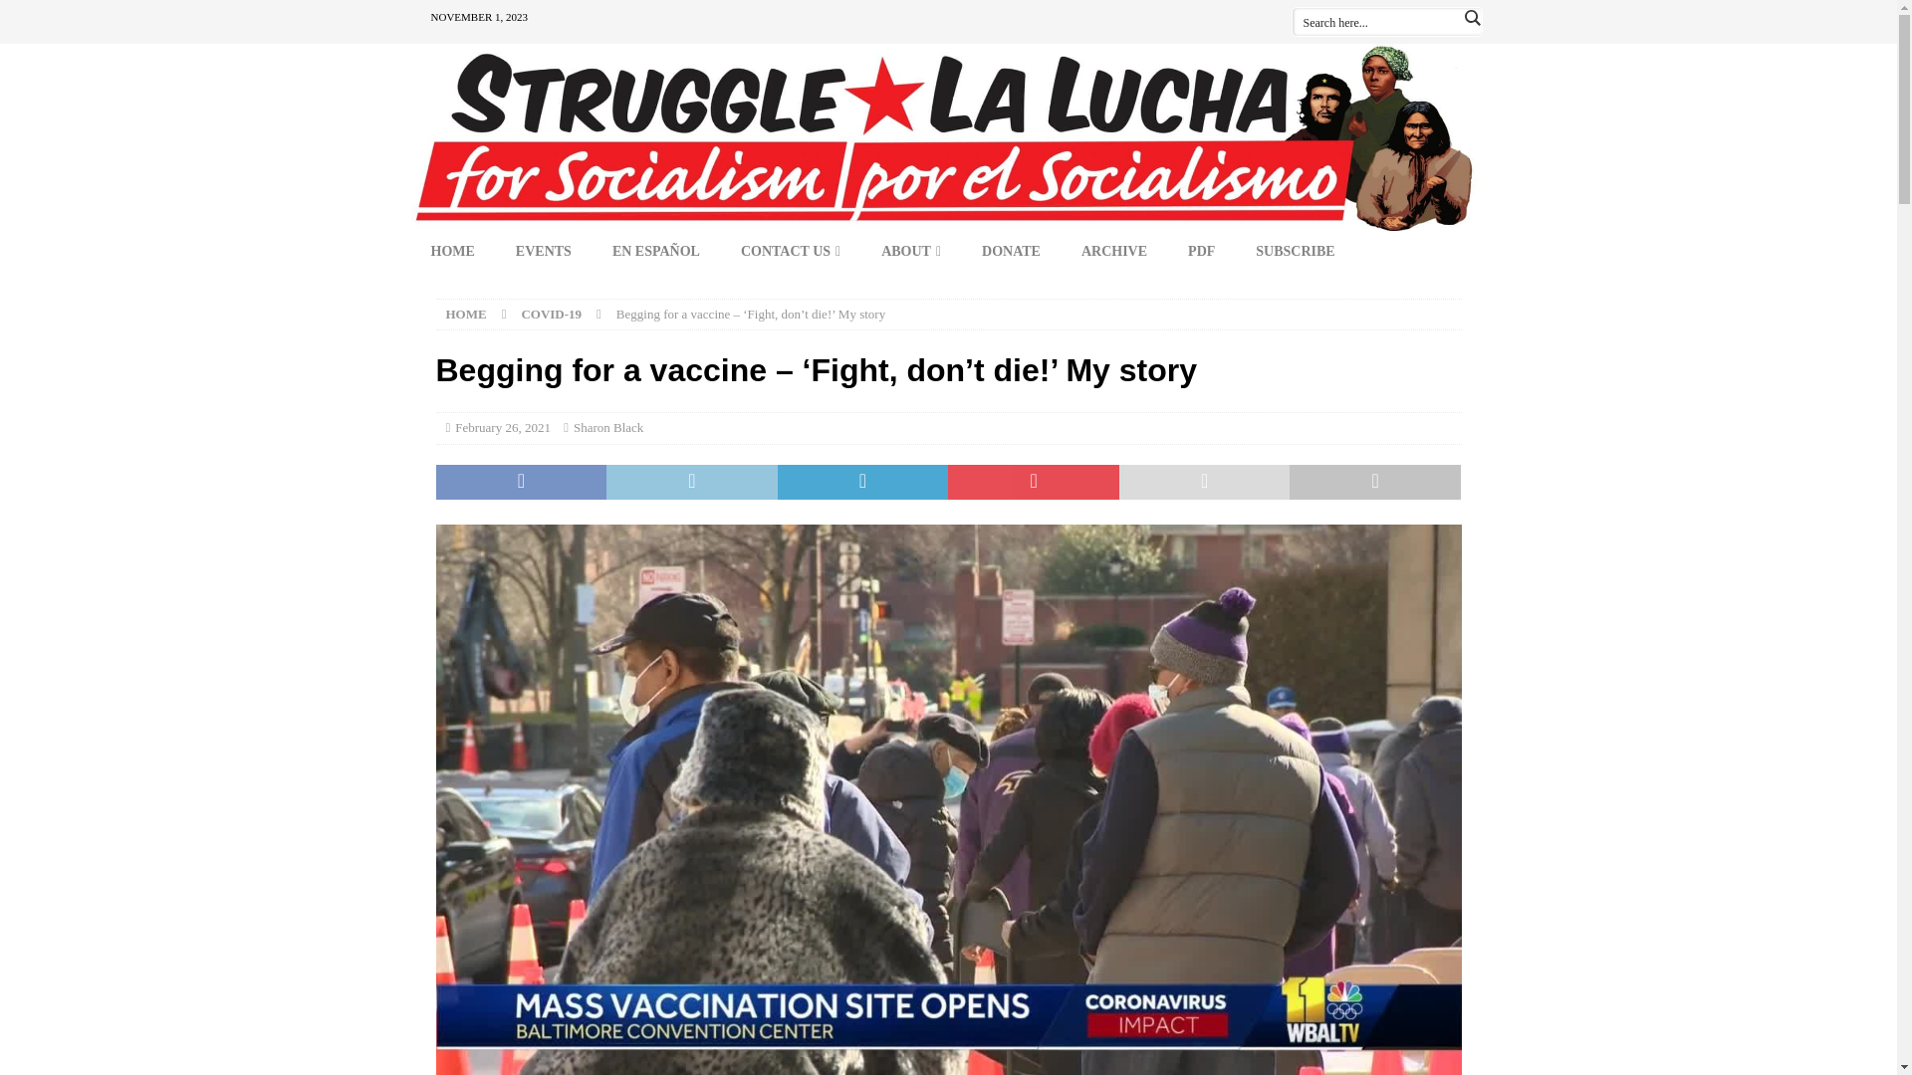  I want to click on SUBSCRIBE, so click(1295, 252).